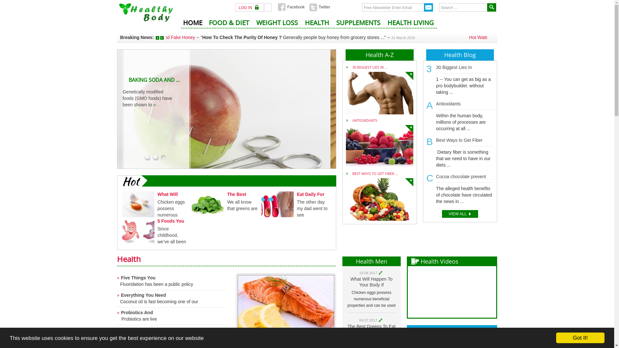 This screenshot has height=348, width=619. I want to click on 30 BIGGEST LIES IN ..., so click(370, 67).